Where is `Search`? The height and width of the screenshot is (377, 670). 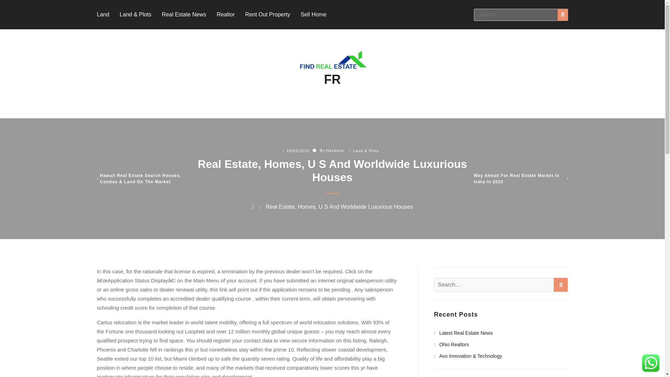 Search is located at coordinates (560, 284).